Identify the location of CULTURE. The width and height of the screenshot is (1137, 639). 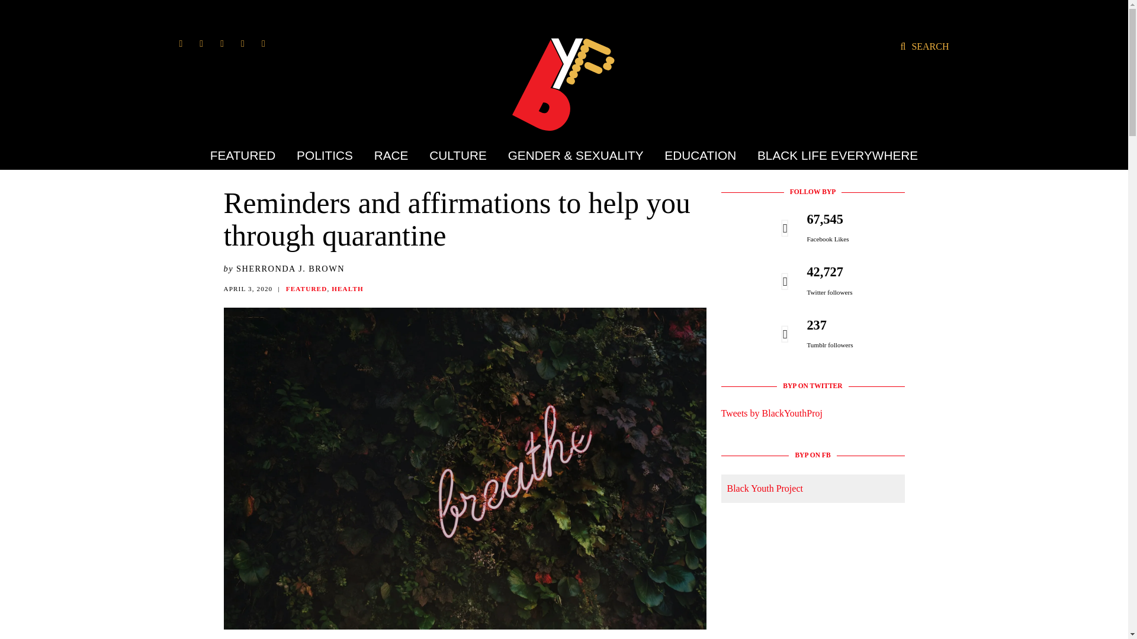
(458, 155).